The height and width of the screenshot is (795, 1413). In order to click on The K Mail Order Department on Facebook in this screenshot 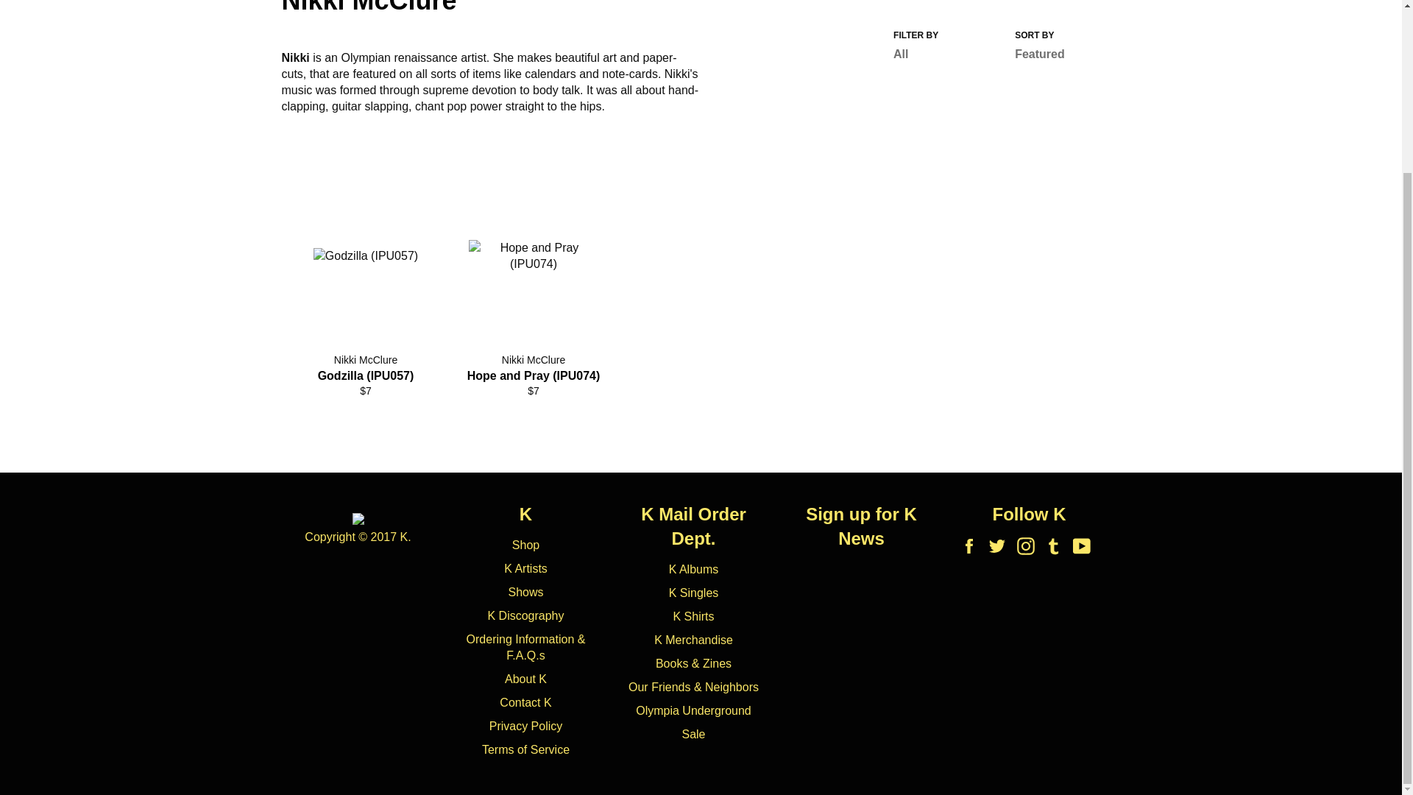, I will do `click(973, 546)`.